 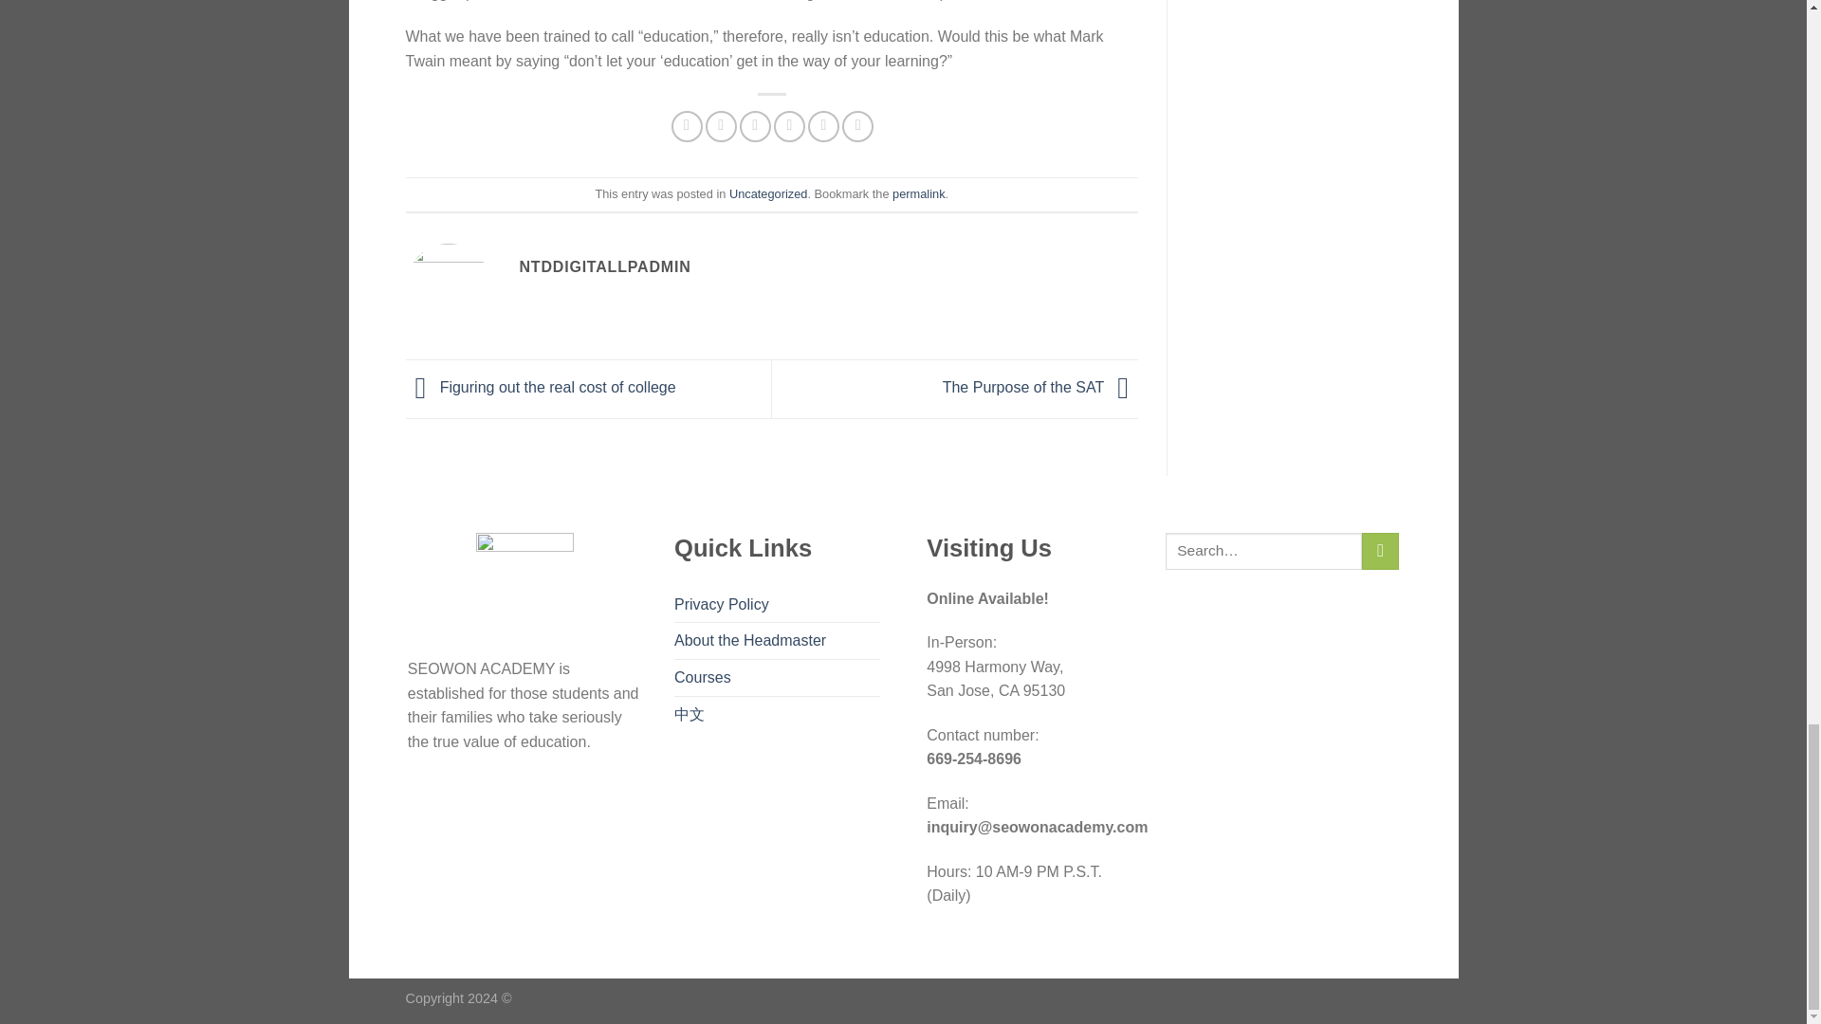 What do you see at coordinates (857, 126) in the screenshot?
I see `Share on LinkedIn` at bounding box center [857, 126].